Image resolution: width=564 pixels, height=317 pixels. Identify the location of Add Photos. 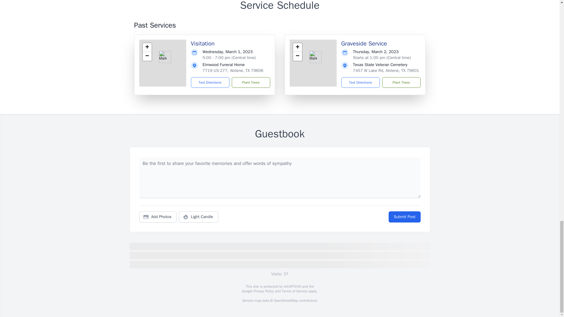
(158, 217).